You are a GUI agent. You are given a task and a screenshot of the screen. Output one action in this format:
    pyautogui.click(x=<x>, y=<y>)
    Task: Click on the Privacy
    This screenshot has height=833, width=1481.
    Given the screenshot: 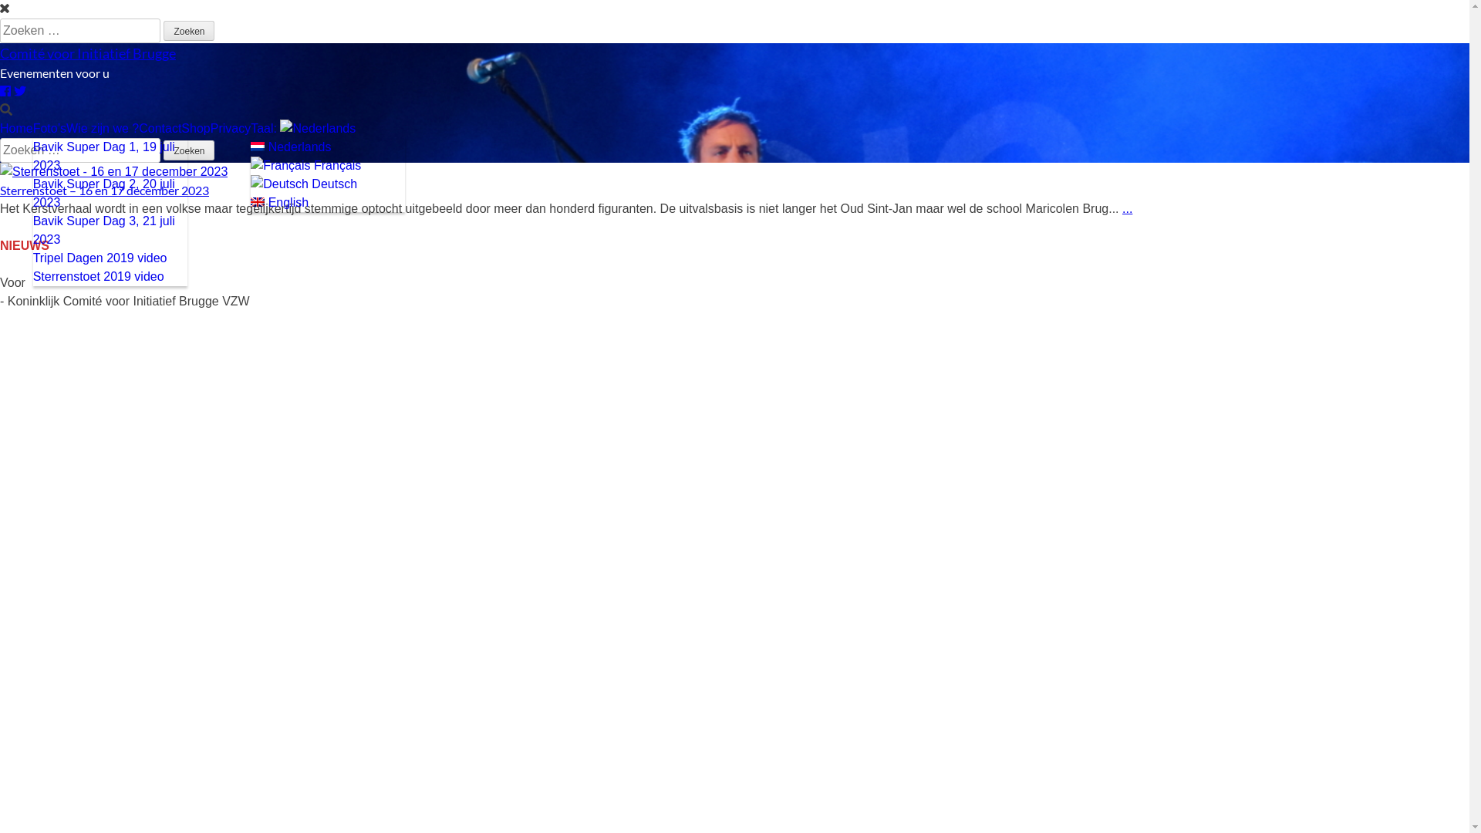 What is the action you would take?
    pyautogui.click(x=231, y=129)
    